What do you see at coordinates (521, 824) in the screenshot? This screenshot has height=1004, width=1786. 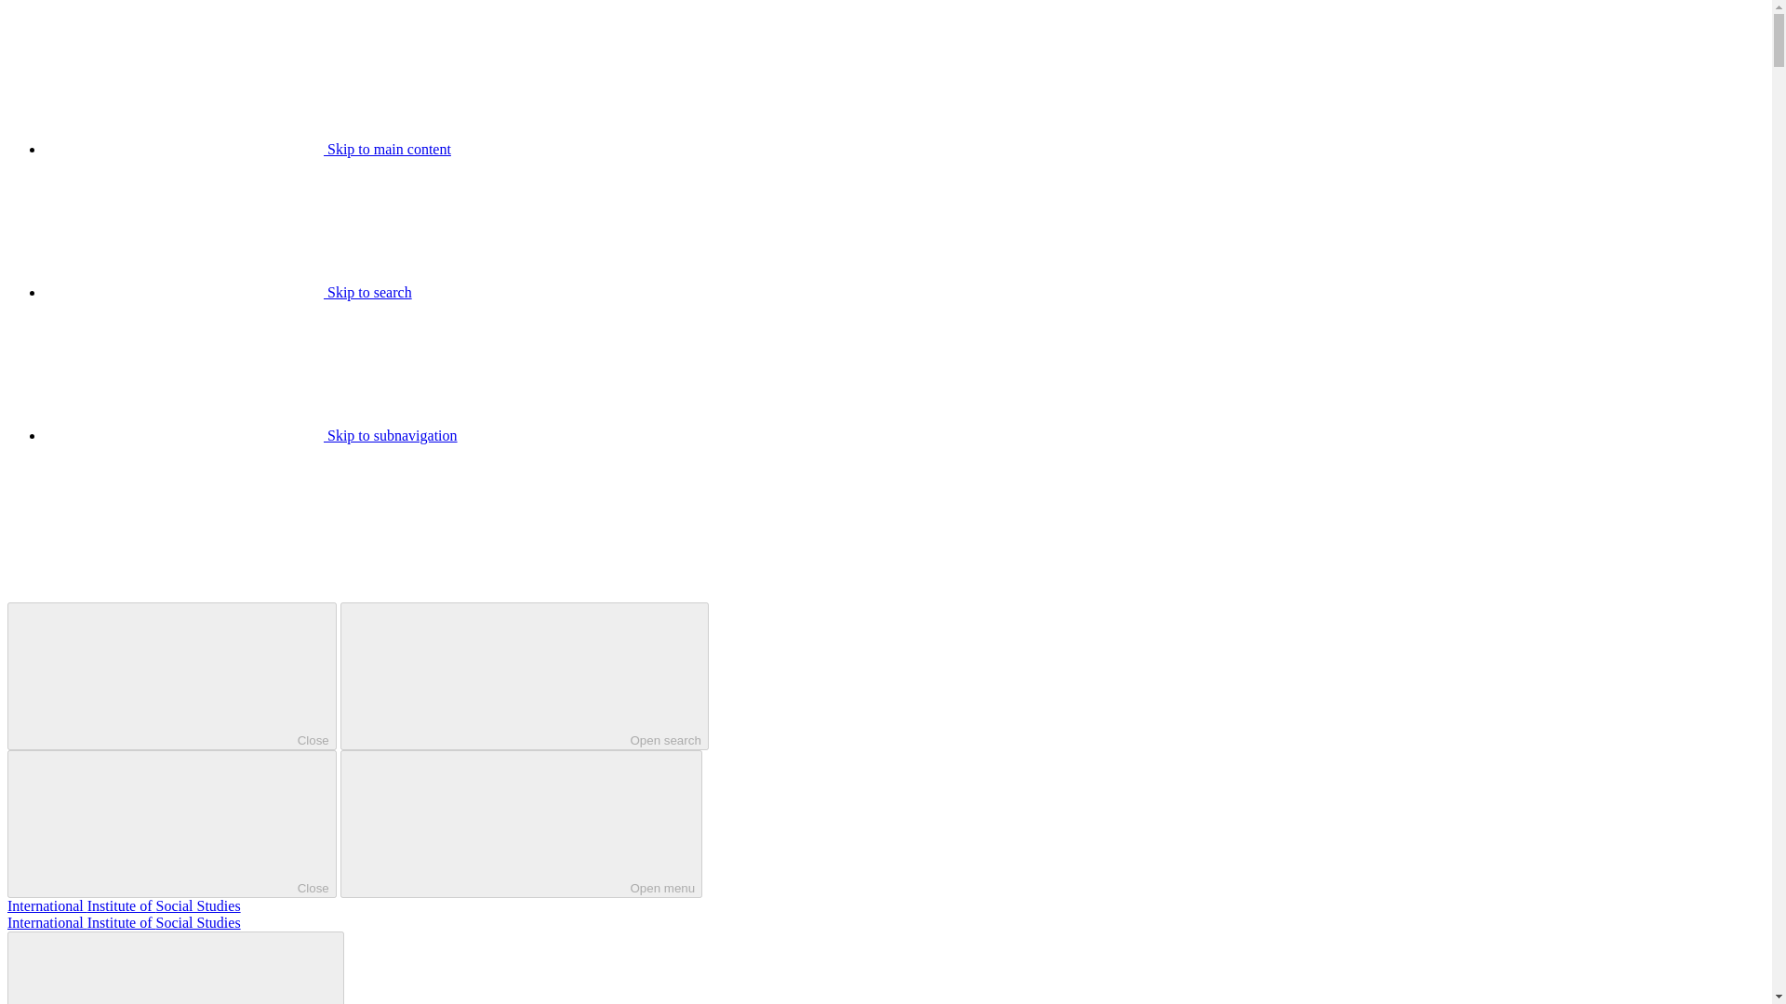 I see `Open menu` at bounding box center [521, 824].